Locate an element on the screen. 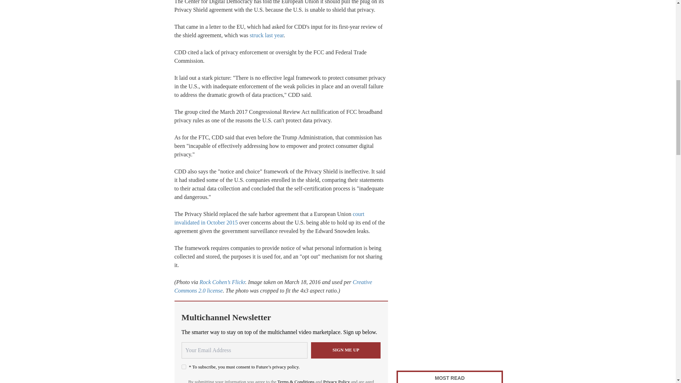 The width and height of the screenshot is (681, 383). struck last year is located at coordinates (267, 35).